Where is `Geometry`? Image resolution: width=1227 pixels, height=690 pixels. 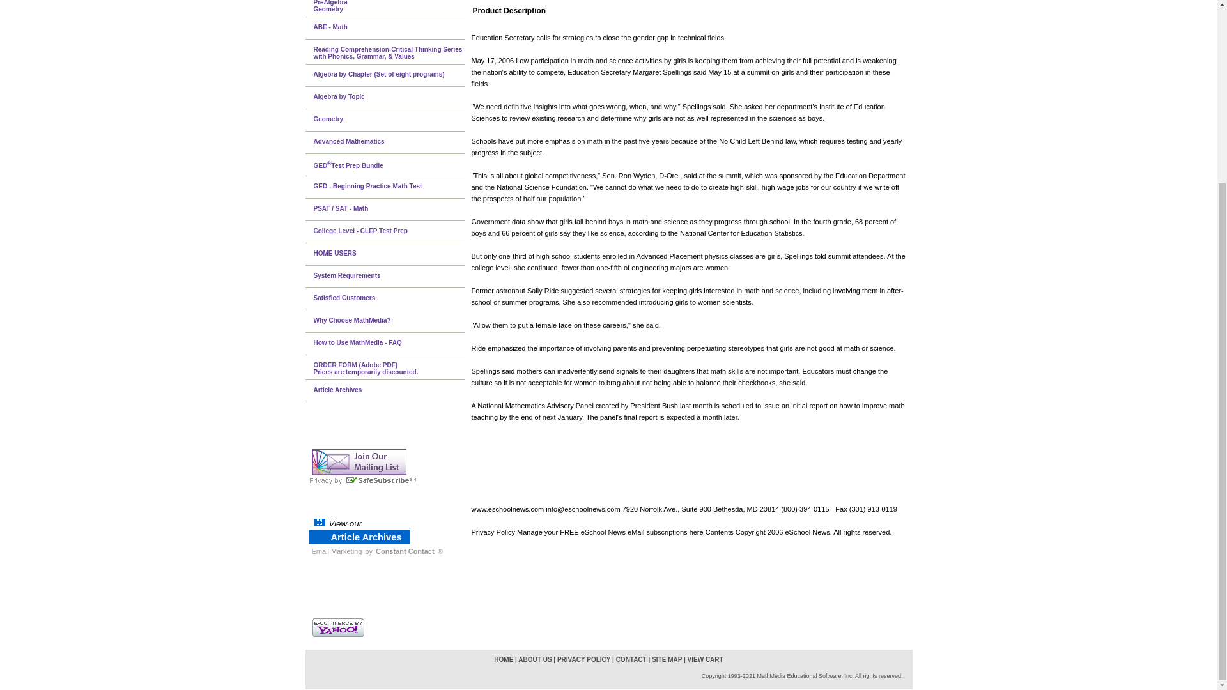 Geometry is located at coordinates (390, 120).